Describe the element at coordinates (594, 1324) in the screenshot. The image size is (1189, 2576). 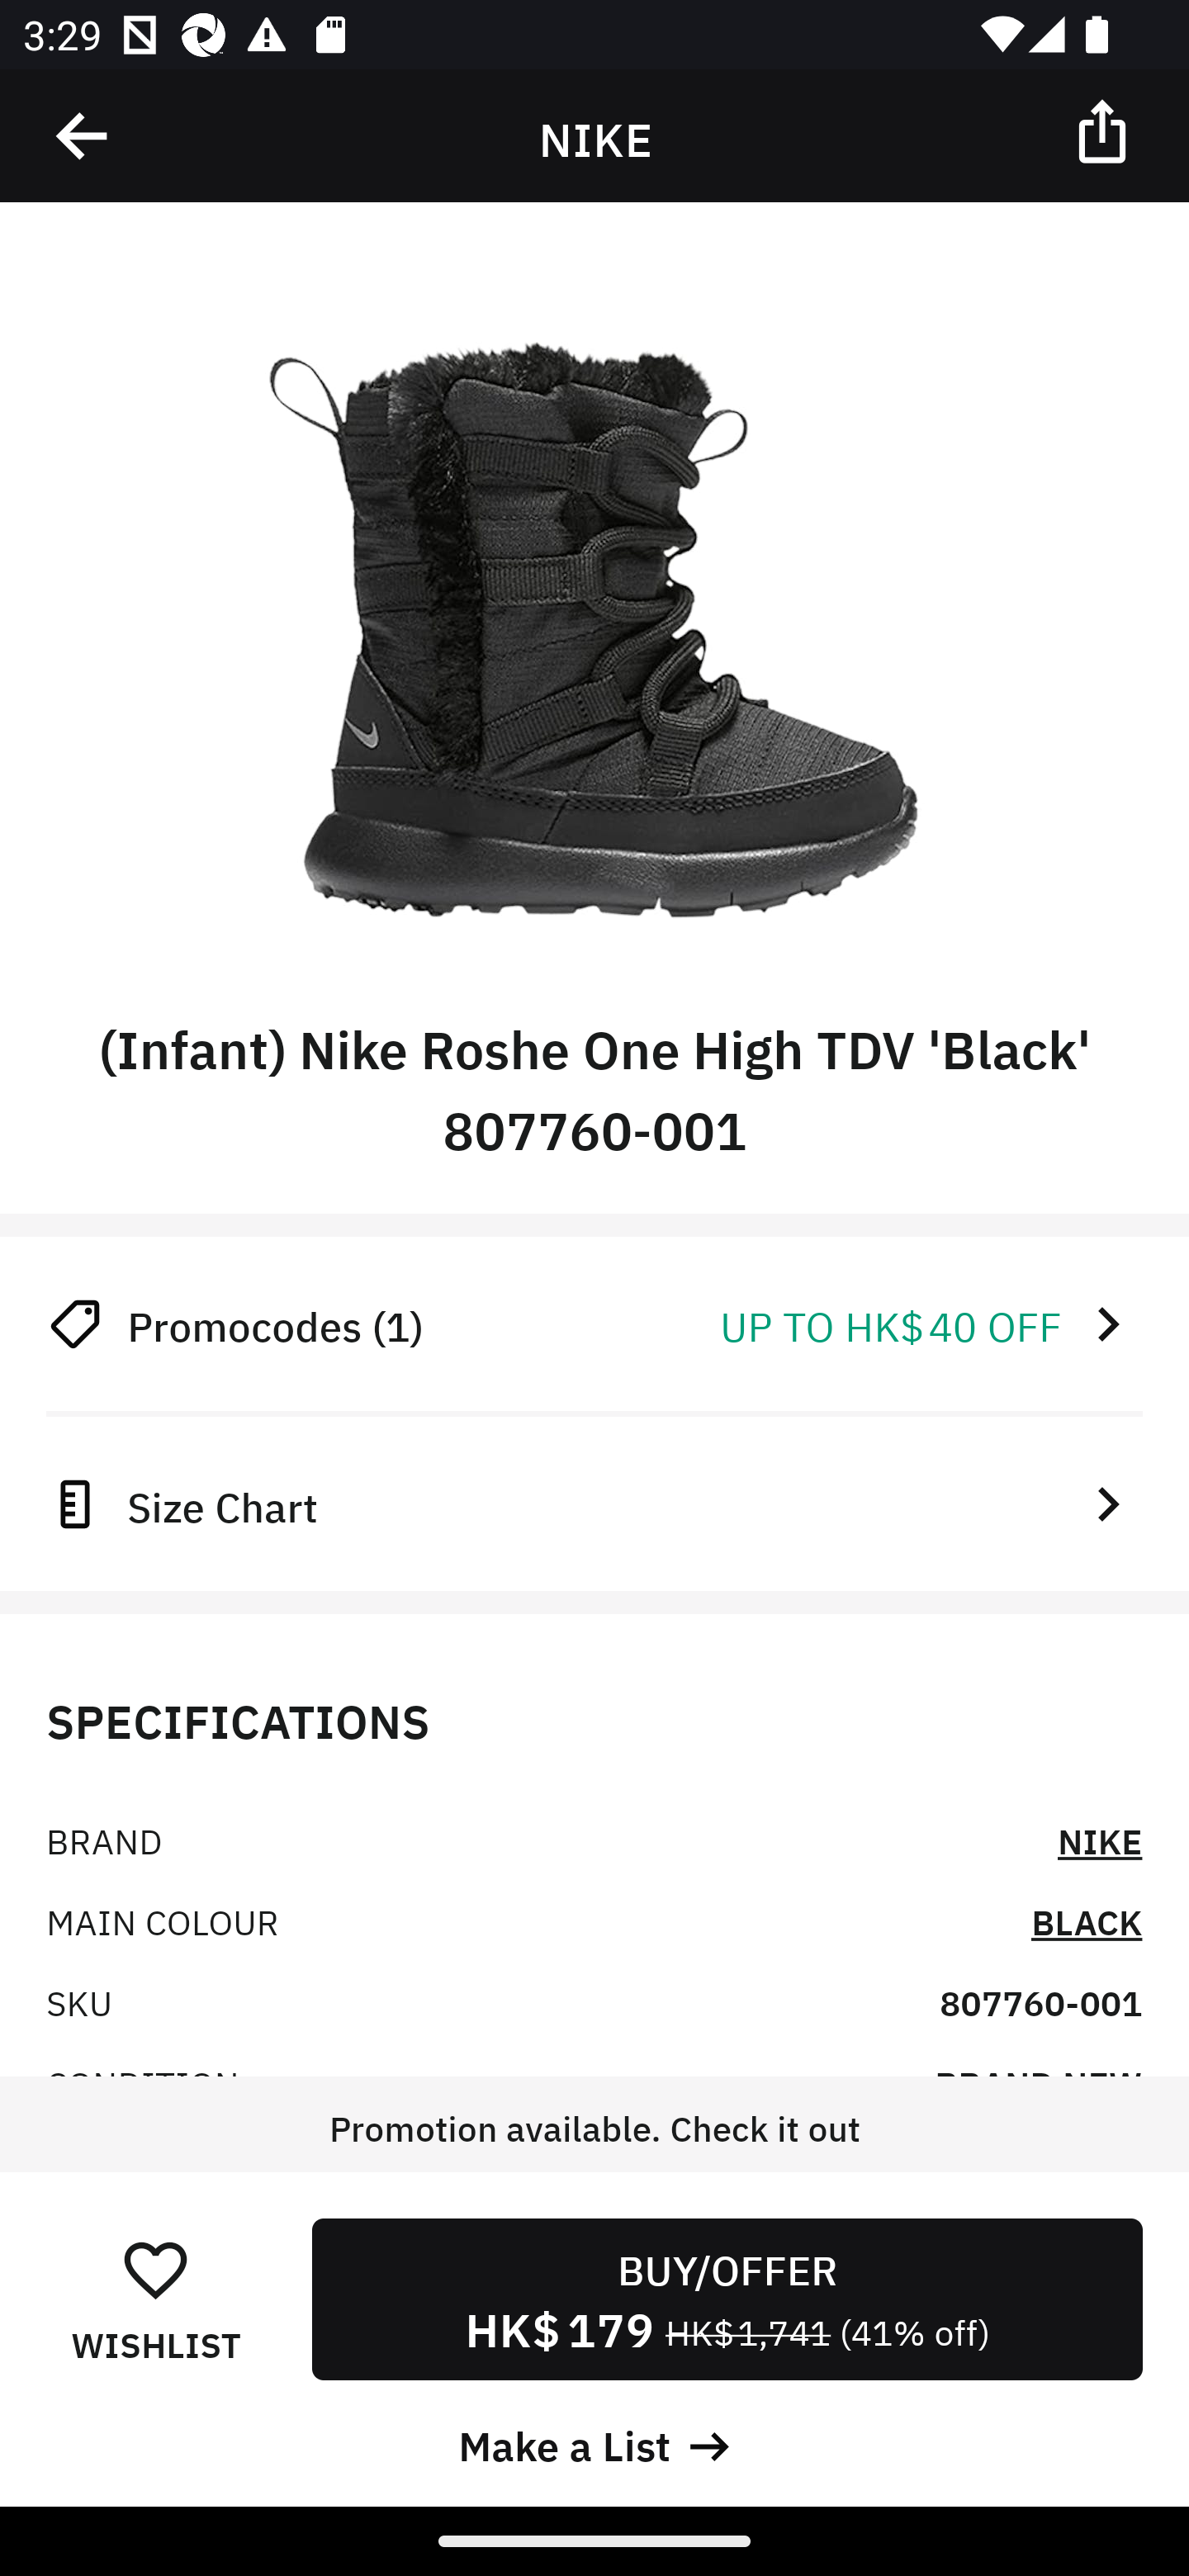
I see `Promocodes (1) UP TO HK$ 40 OFF ` at that location.